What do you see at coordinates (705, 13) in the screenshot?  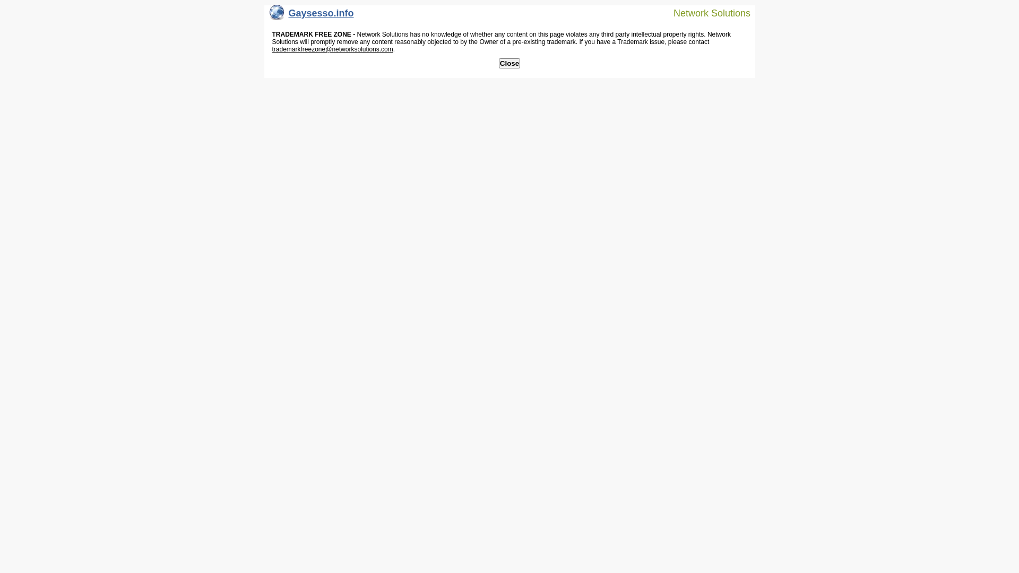 I see `Network Solutions` at bounding box center [705, 13].